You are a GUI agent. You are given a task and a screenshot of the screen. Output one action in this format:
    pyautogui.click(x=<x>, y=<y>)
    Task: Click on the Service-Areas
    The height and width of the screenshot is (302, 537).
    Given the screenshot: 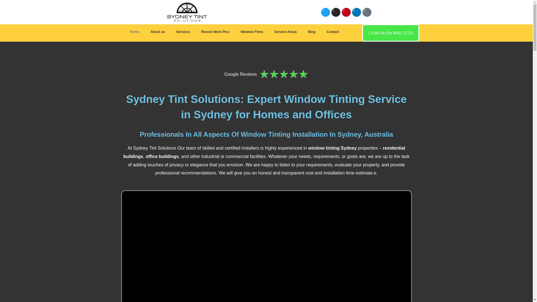 What is the action you would take?
    pyautogui.click(x=285, y=32)
    